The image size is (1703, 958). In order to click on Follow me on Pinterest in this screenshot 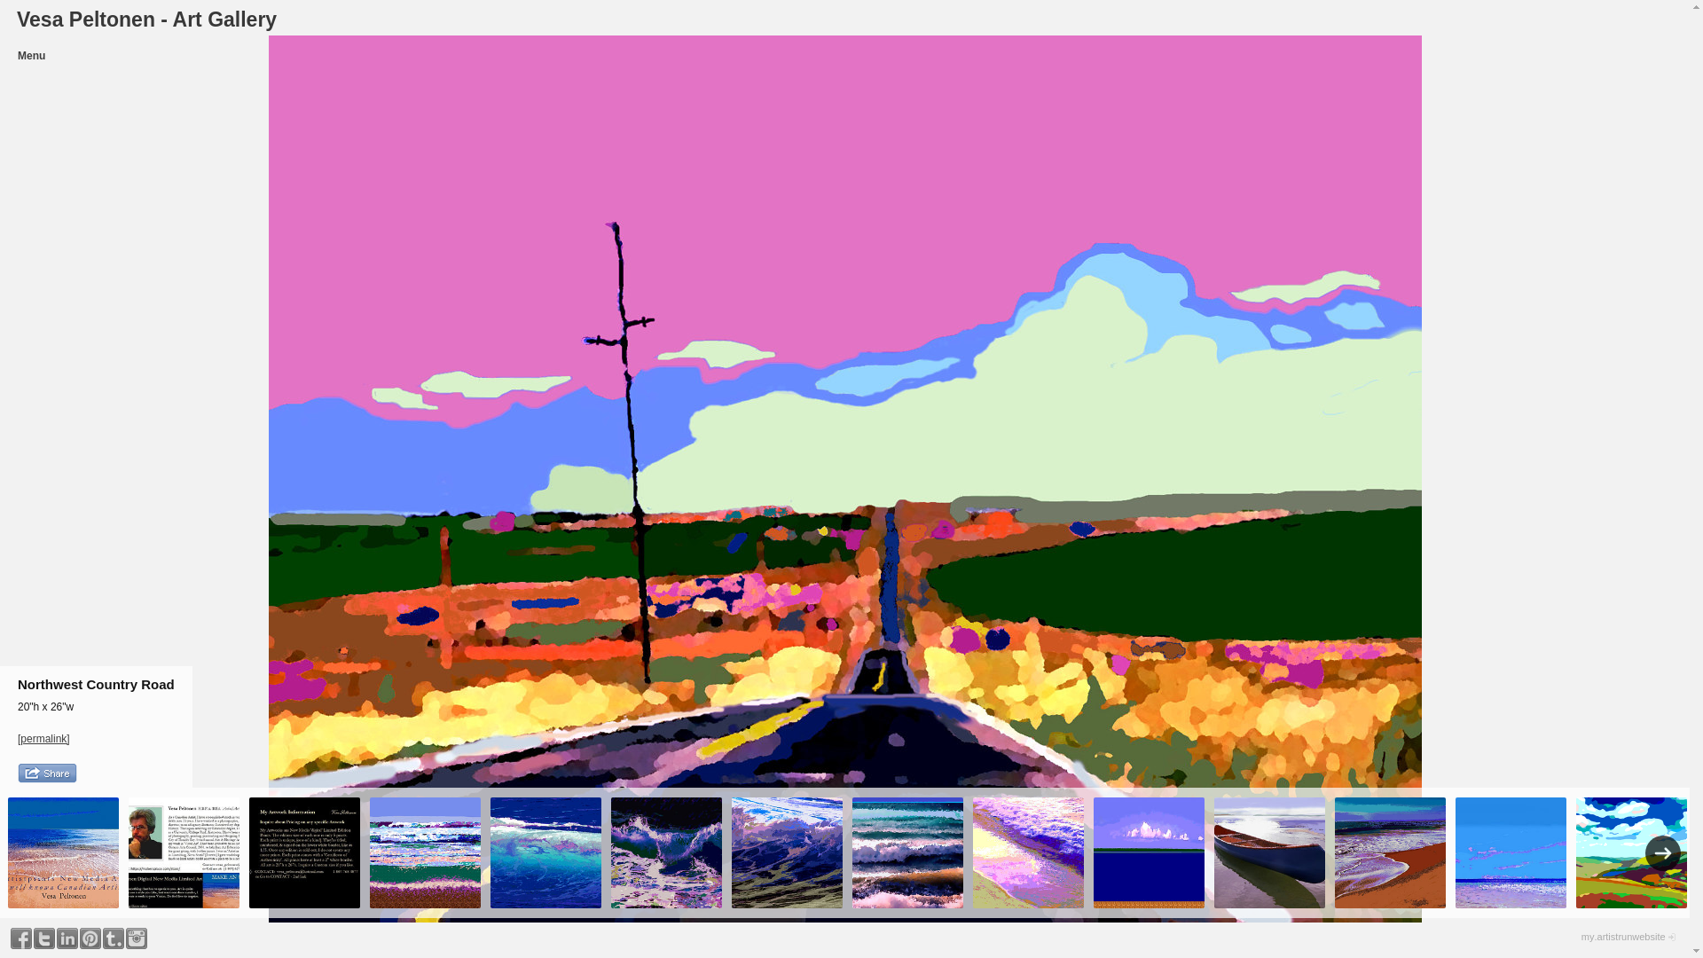, I will do `click(90, 938)`.